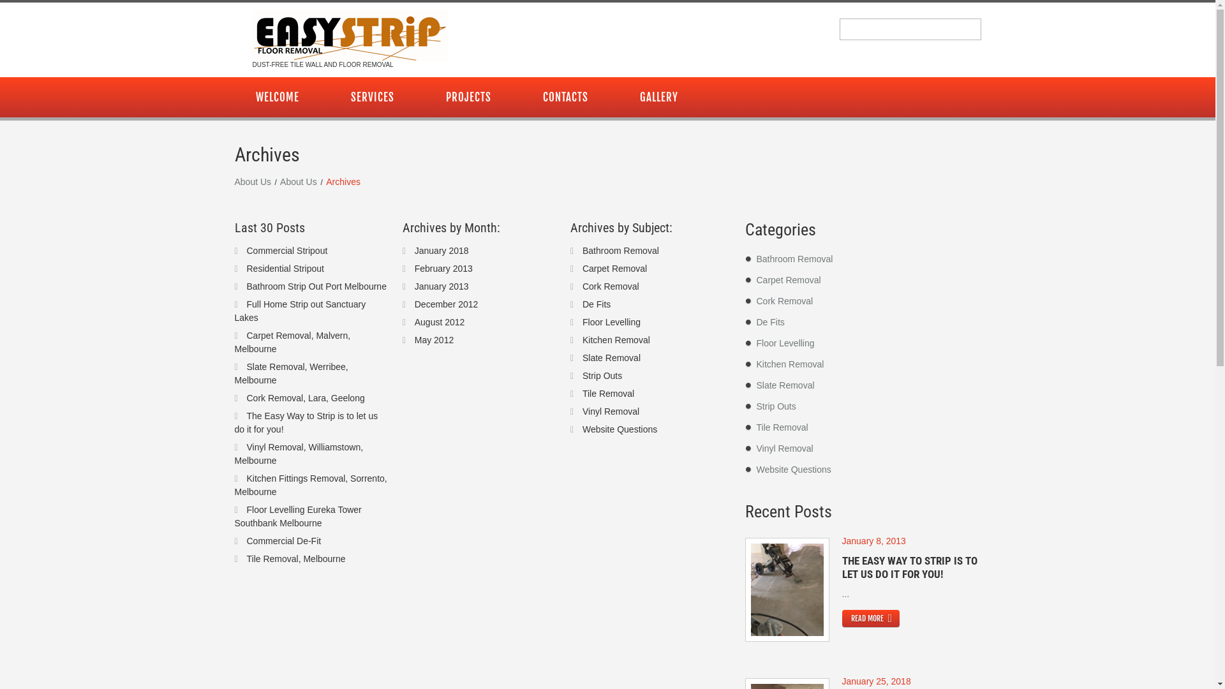  Describe the element at coordinates (444, 268) in the screenshot. I see `February 2013` at that location.